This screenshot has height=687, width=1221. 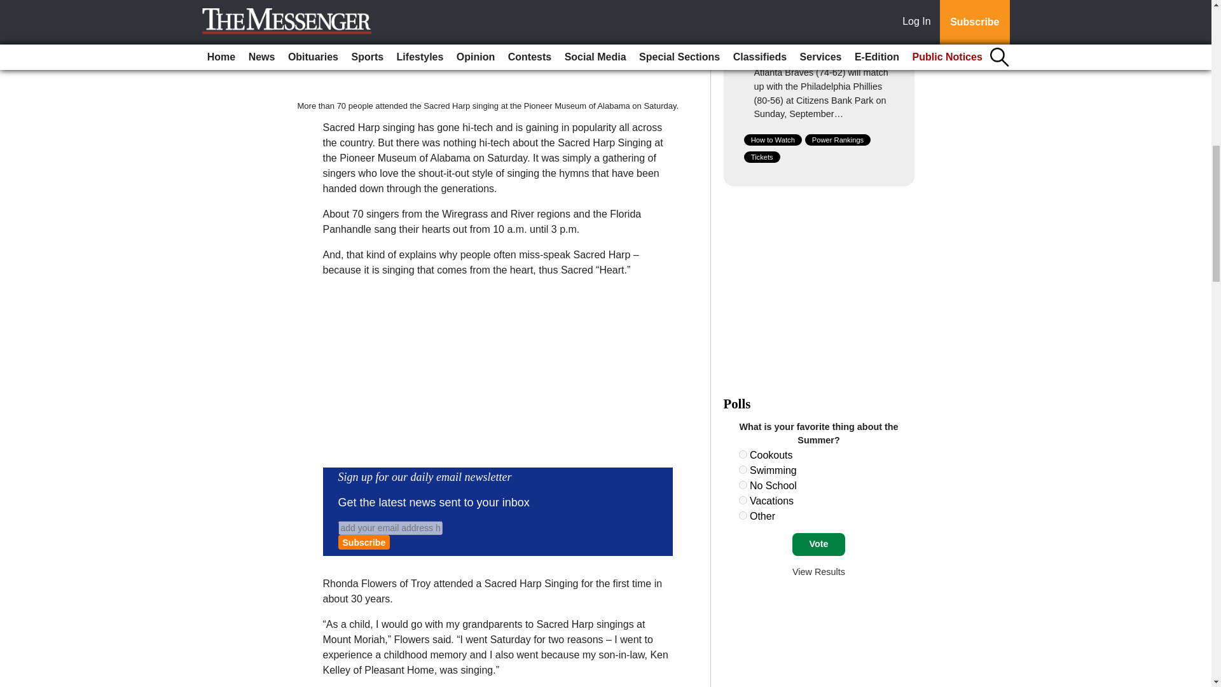 I want to click on websinging, so click(x=488, y=50).